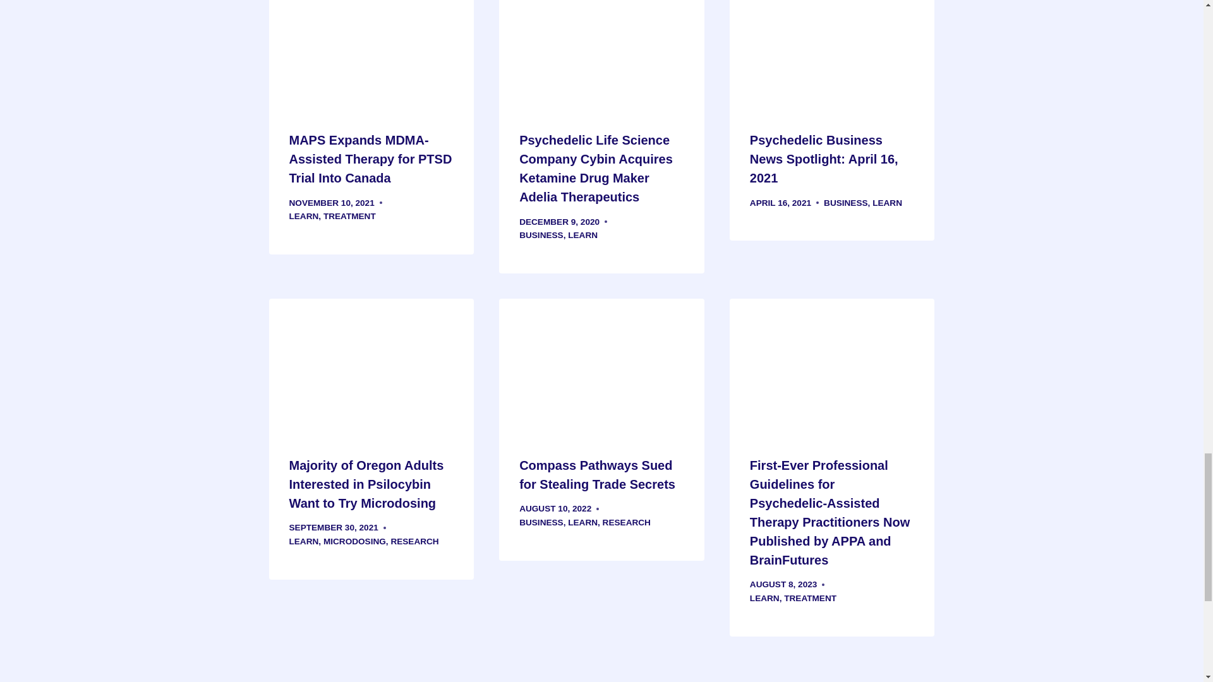  I want to click on LEARN, so click(887, 203).